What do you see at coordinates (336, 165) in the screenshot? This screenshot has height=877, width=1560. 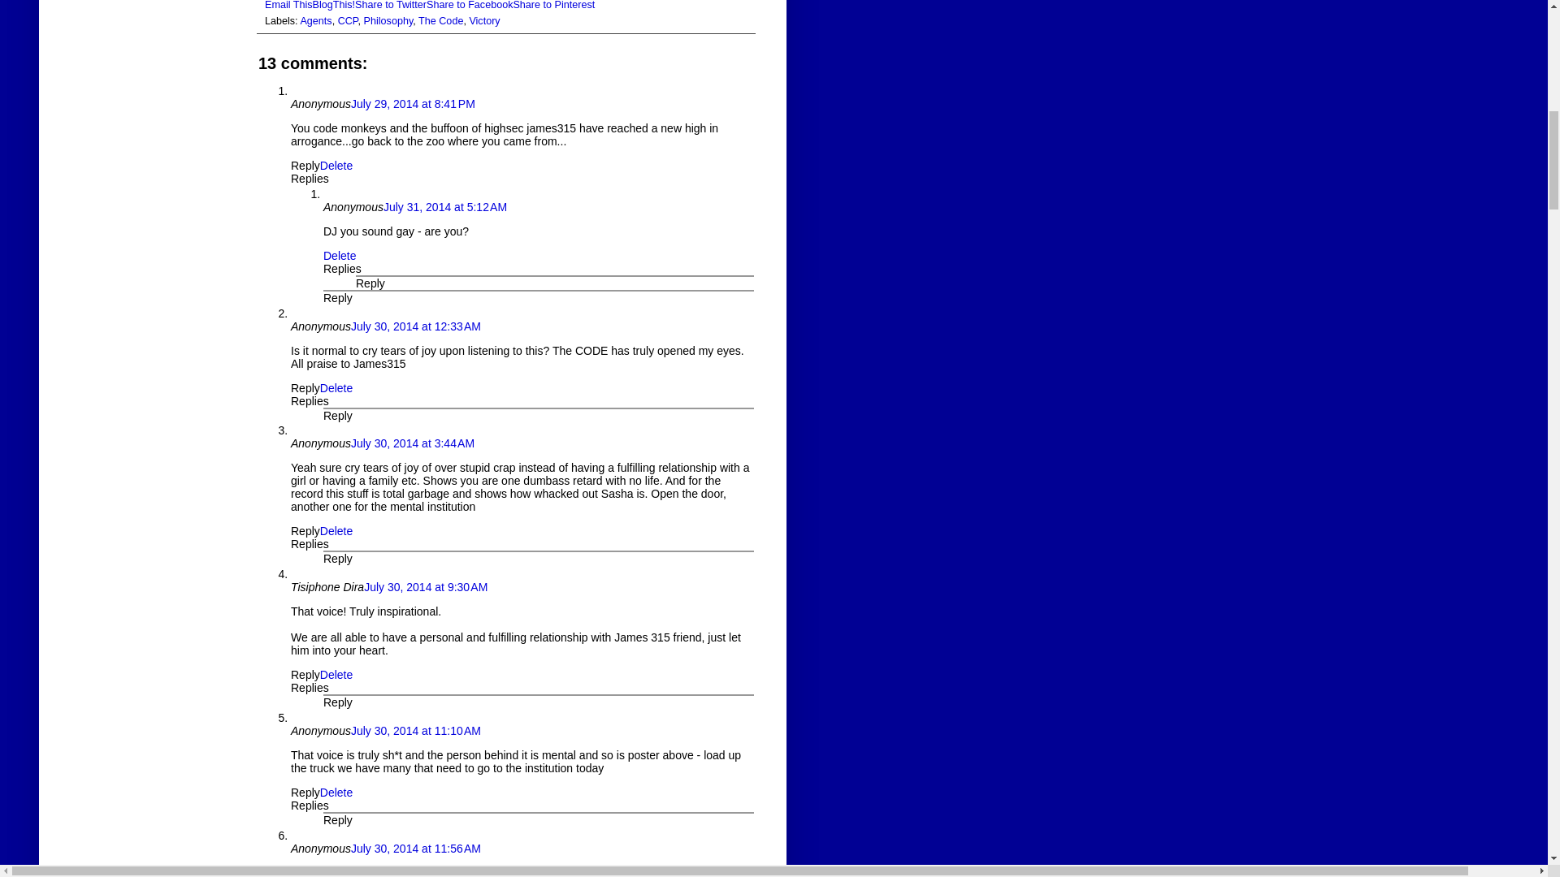 I see `Delete` at bounding box center [336, 165].